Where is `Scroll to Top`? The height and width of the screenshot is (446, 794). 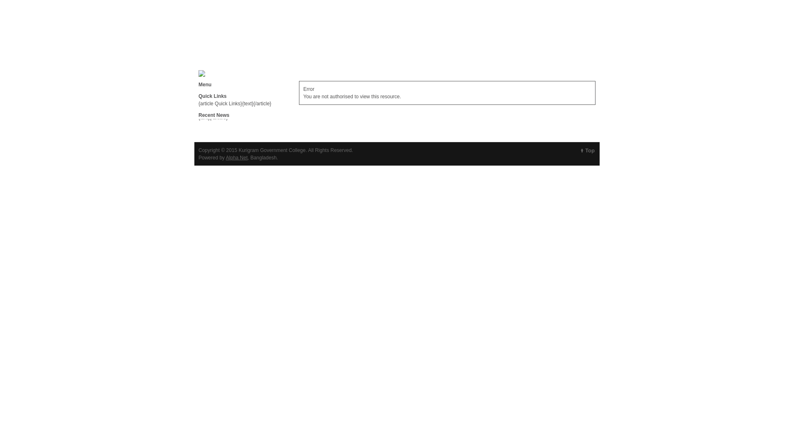 Scroll to Top is located at coordinates (588, 150).